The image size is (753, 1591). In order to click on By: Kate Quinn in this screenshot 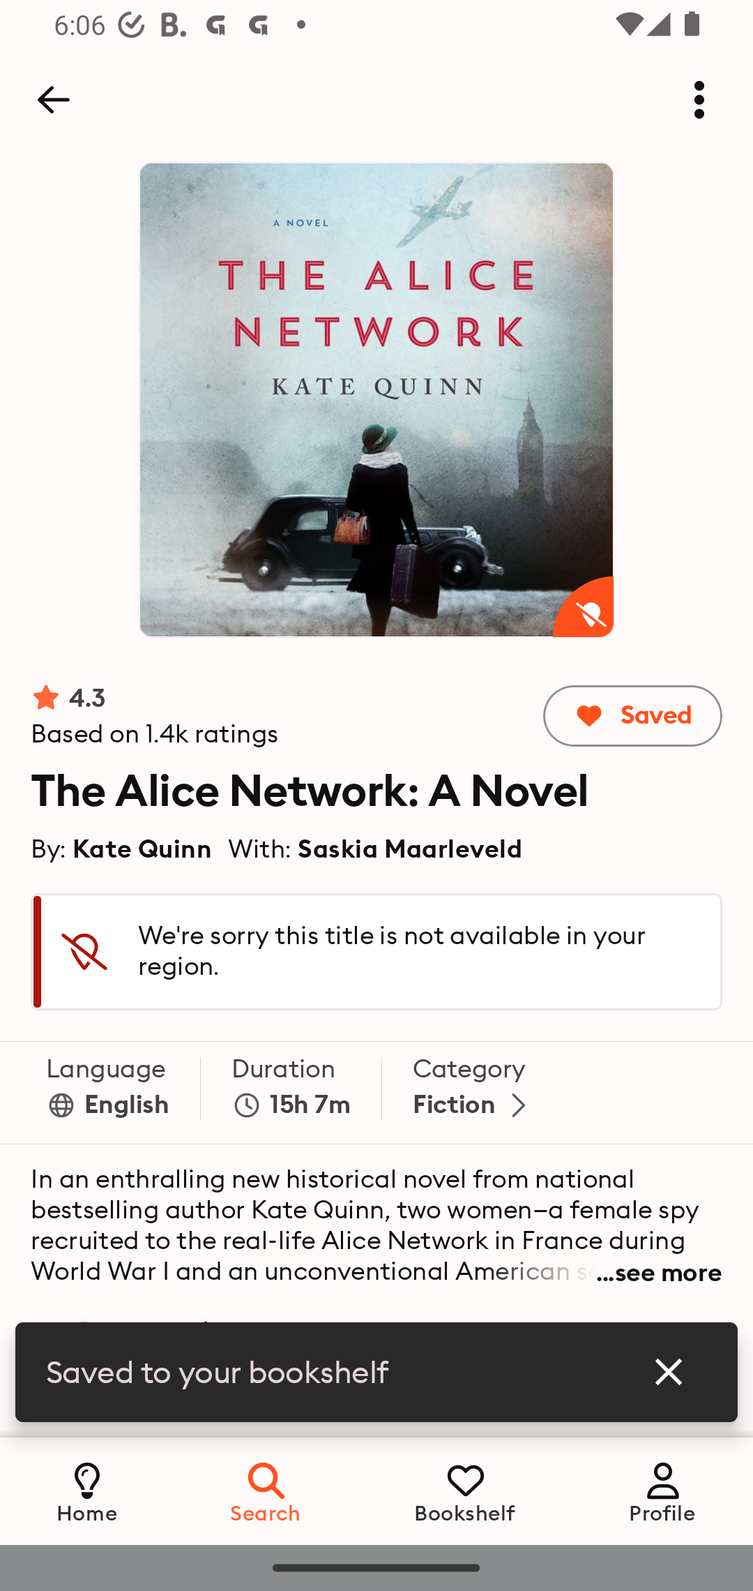, I will do `click(121, 848)`.